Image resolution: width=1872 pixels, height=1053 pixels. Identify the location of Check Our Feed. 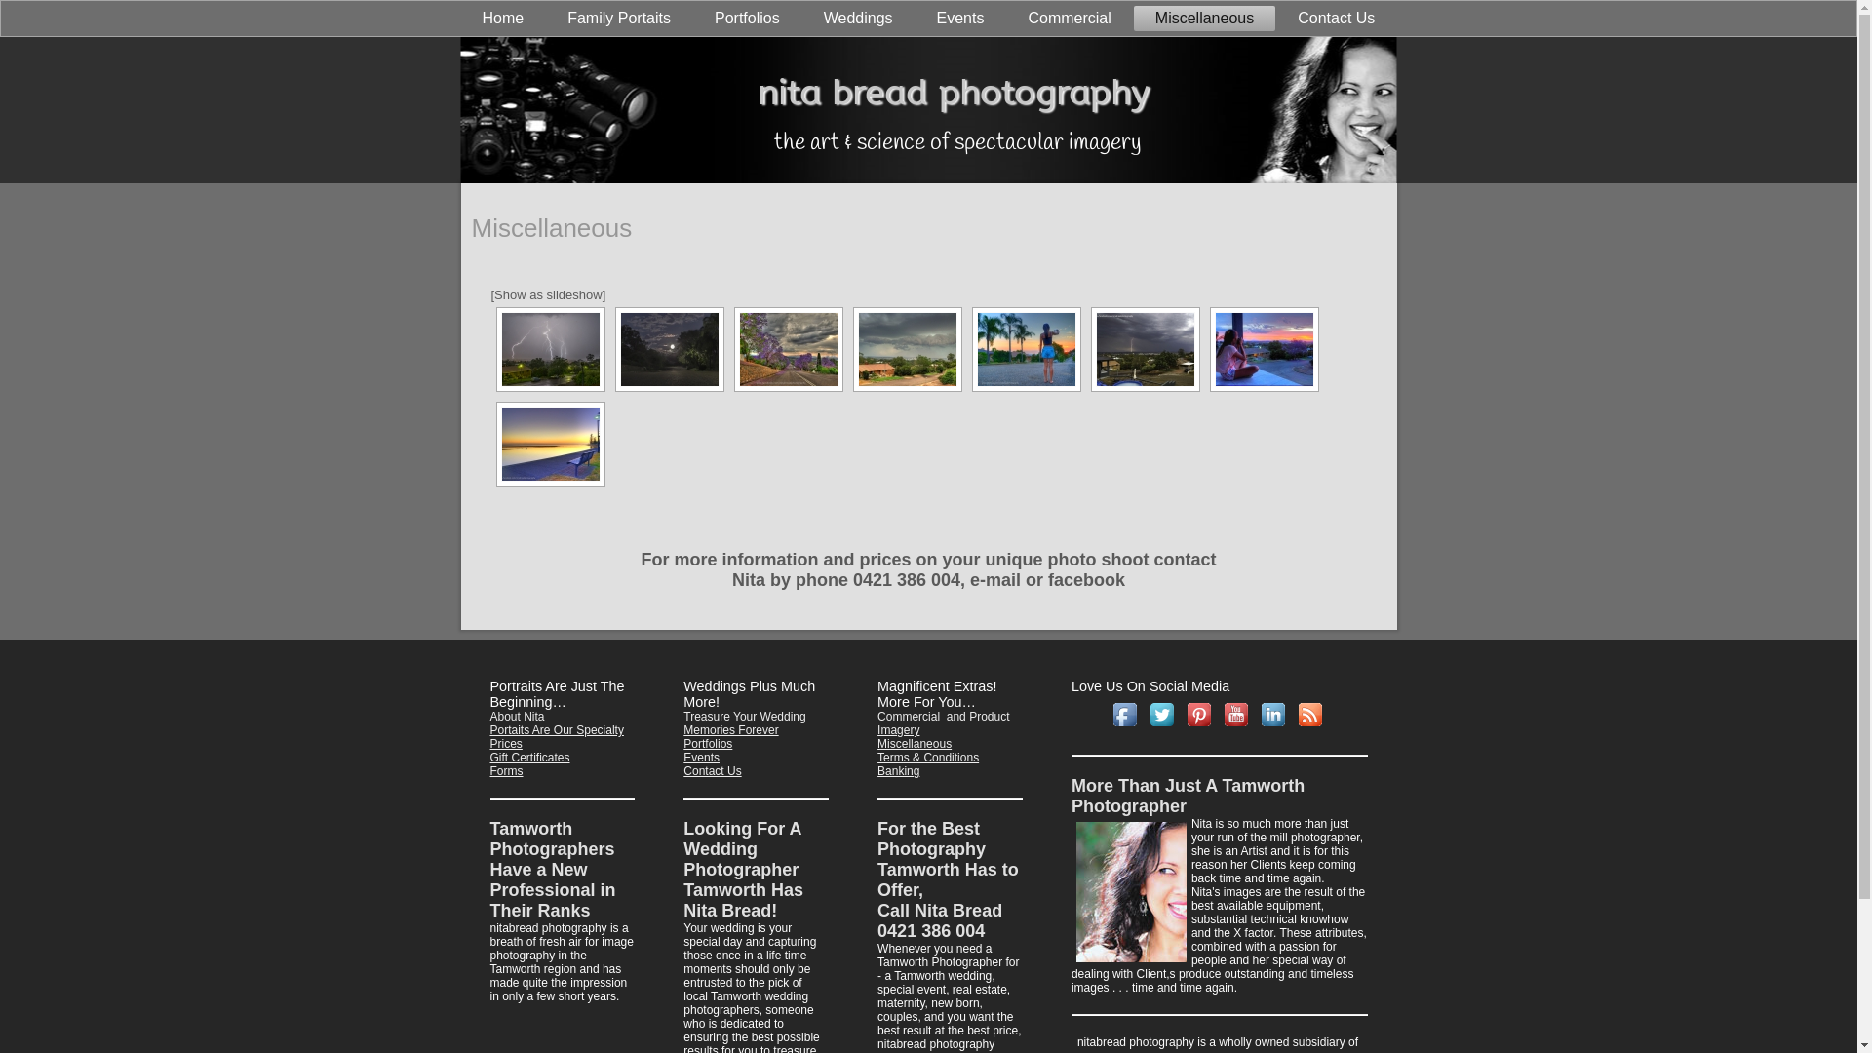
(1312, 714).